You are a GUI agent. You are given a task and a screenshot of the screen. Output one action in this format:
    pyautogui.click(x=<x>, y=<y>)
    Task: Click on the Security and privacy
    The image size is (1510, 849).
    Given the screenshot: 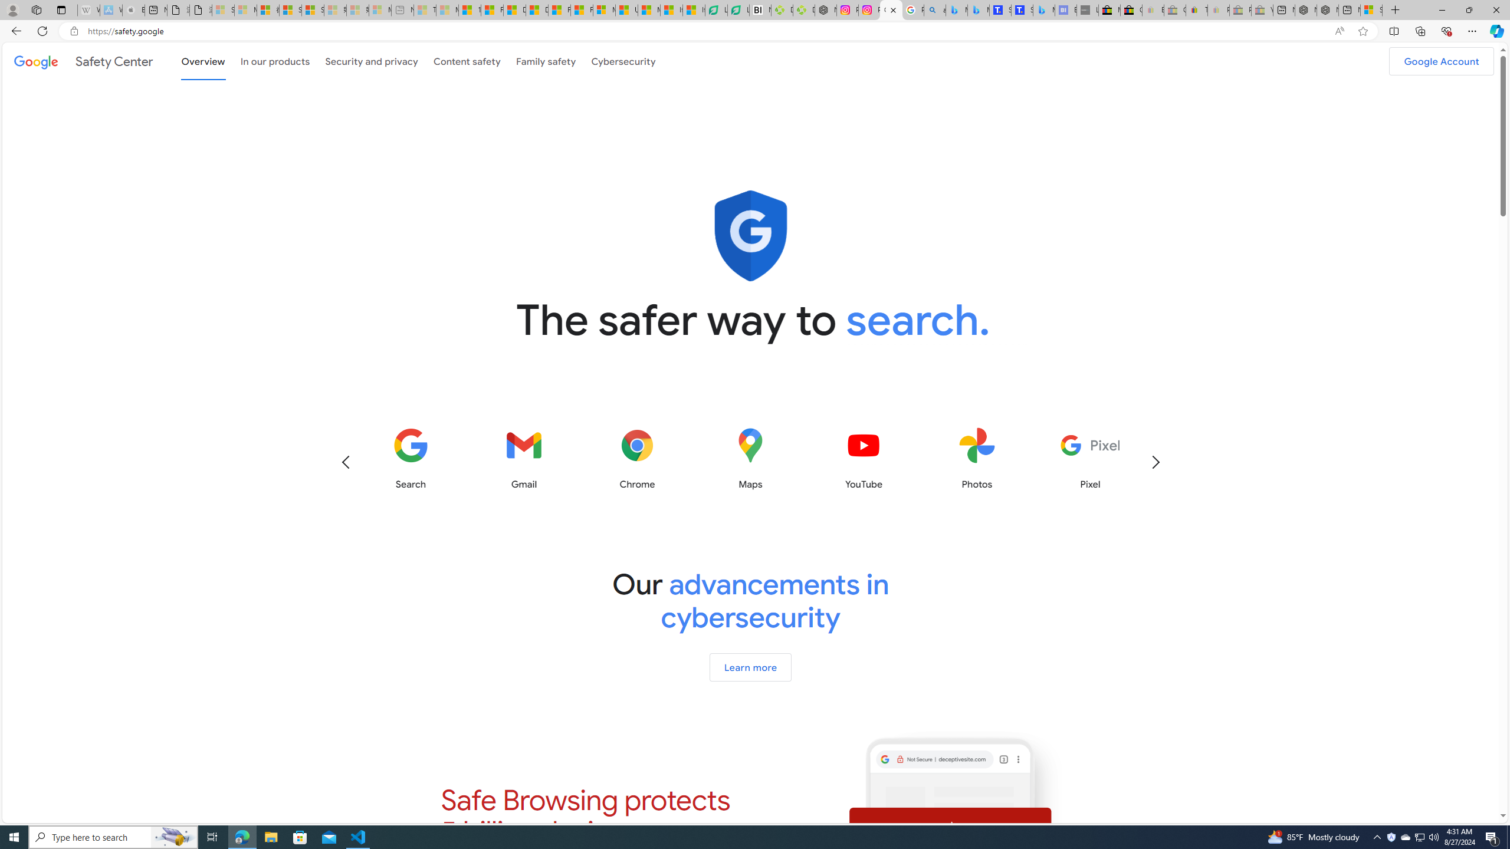 What is the action you would take?
    pyautogui.click(x=371, y=60)
    